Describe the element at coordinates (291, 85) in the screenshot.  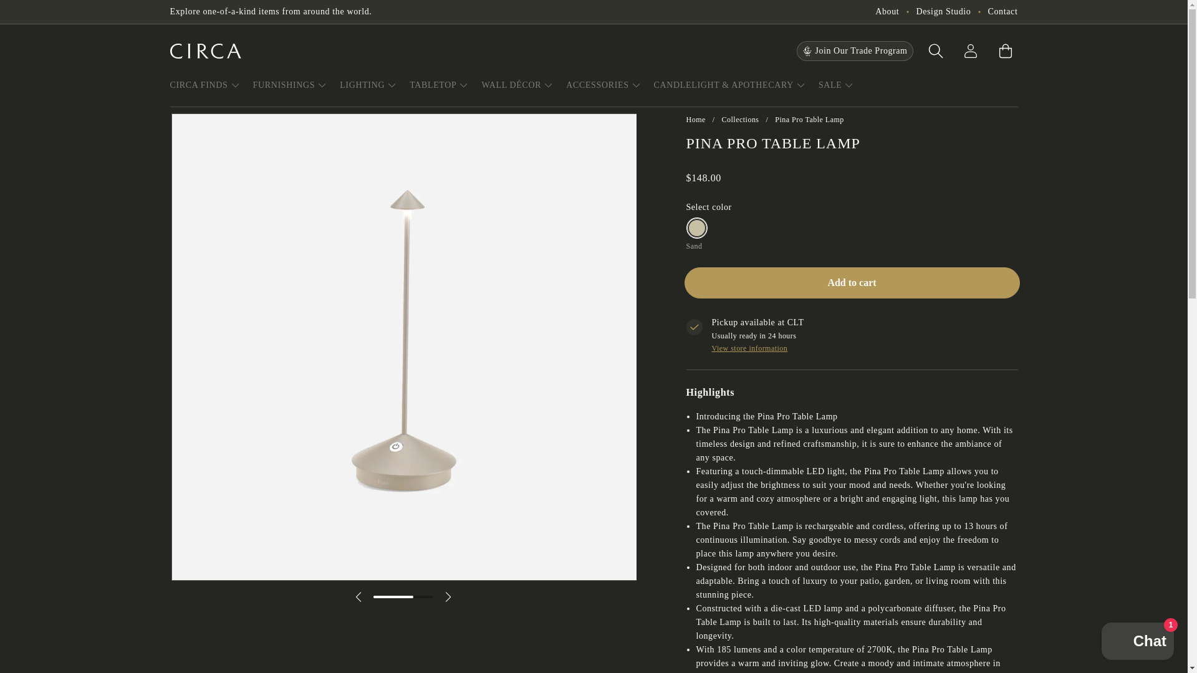
I see `FURNISHINGS` at that location.